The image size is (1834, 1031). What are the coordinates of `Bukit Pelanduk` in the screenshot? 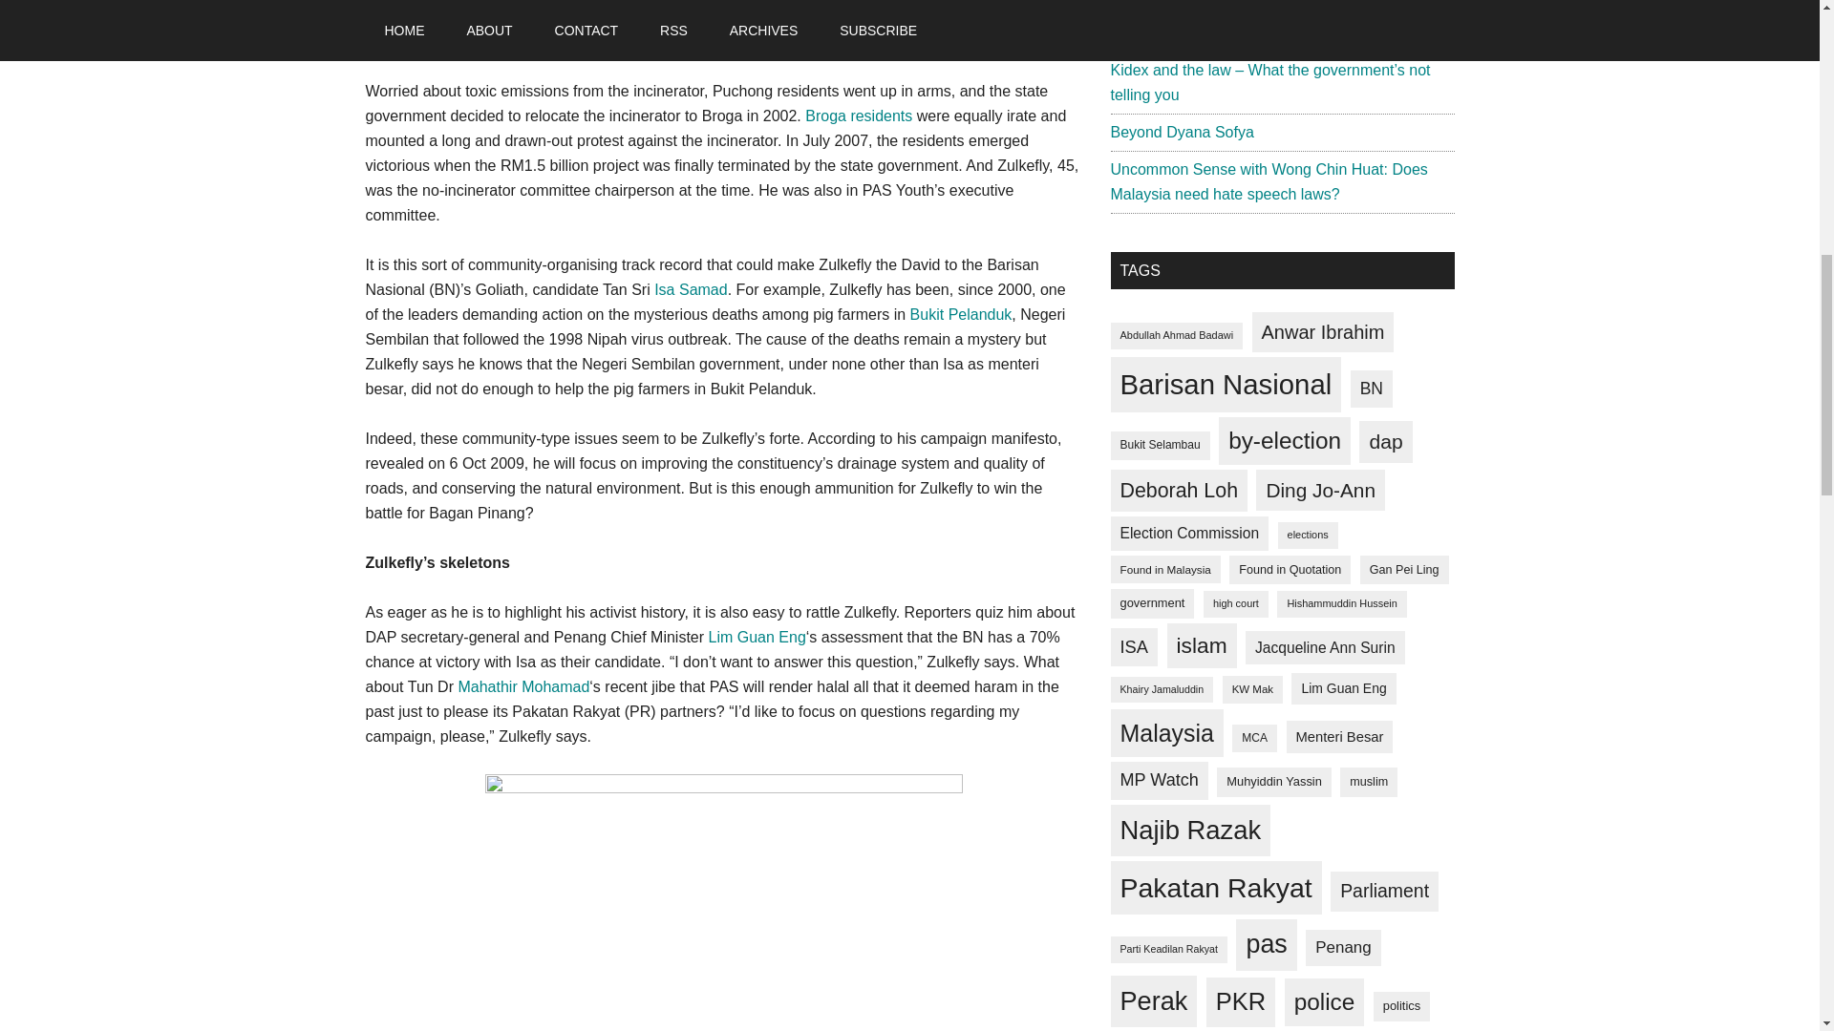 It's located at (961, 314).